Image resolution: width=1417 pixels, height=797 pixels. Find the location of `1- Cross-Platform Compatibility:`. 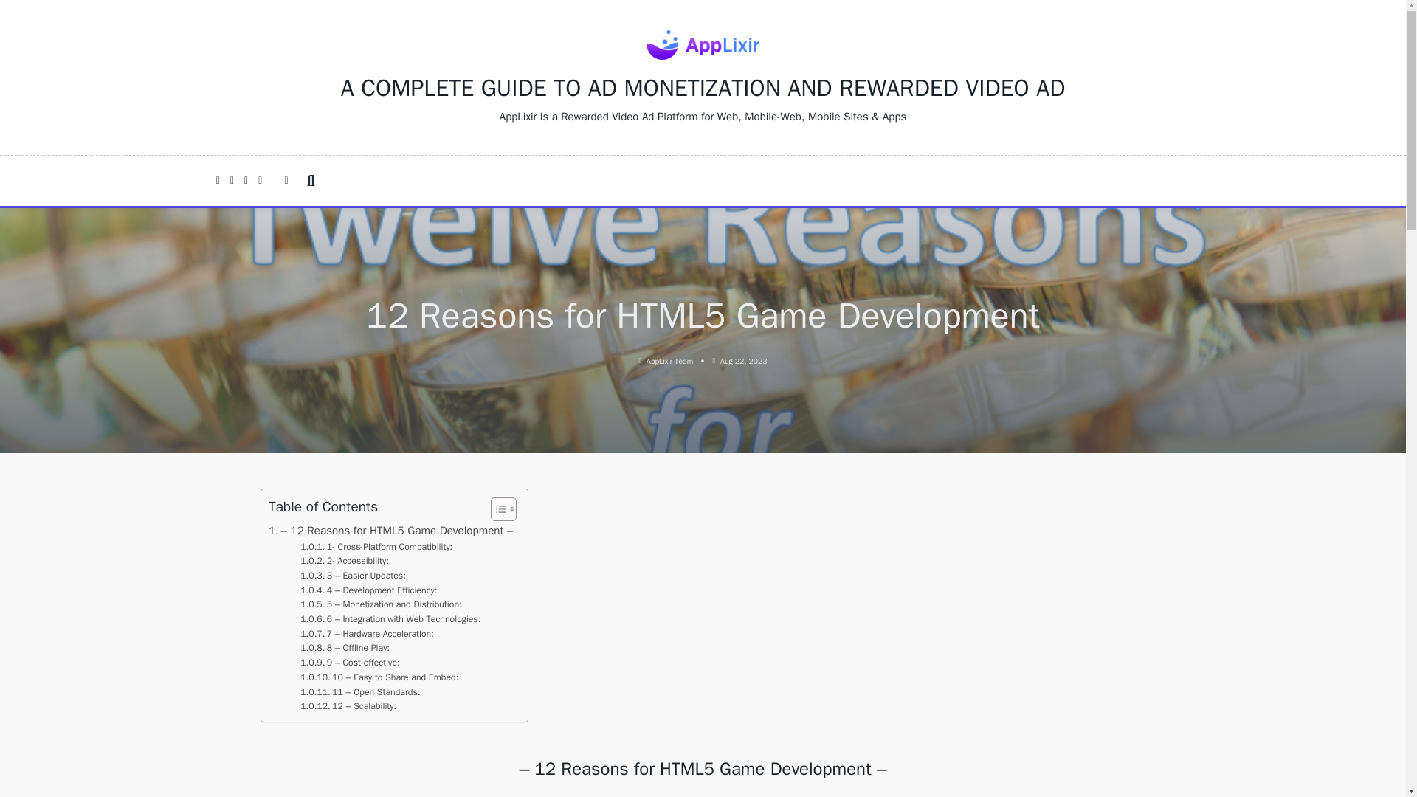

1- Cross-Platform Compatibility: is located at coordinates (376, 548).